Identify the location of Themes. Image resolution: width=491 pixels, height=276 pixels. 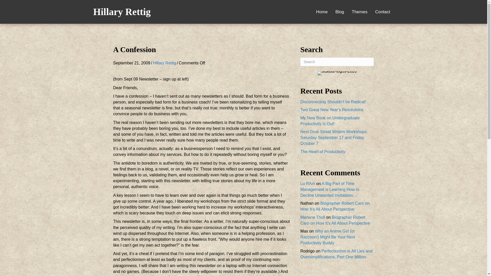
(360, 12).